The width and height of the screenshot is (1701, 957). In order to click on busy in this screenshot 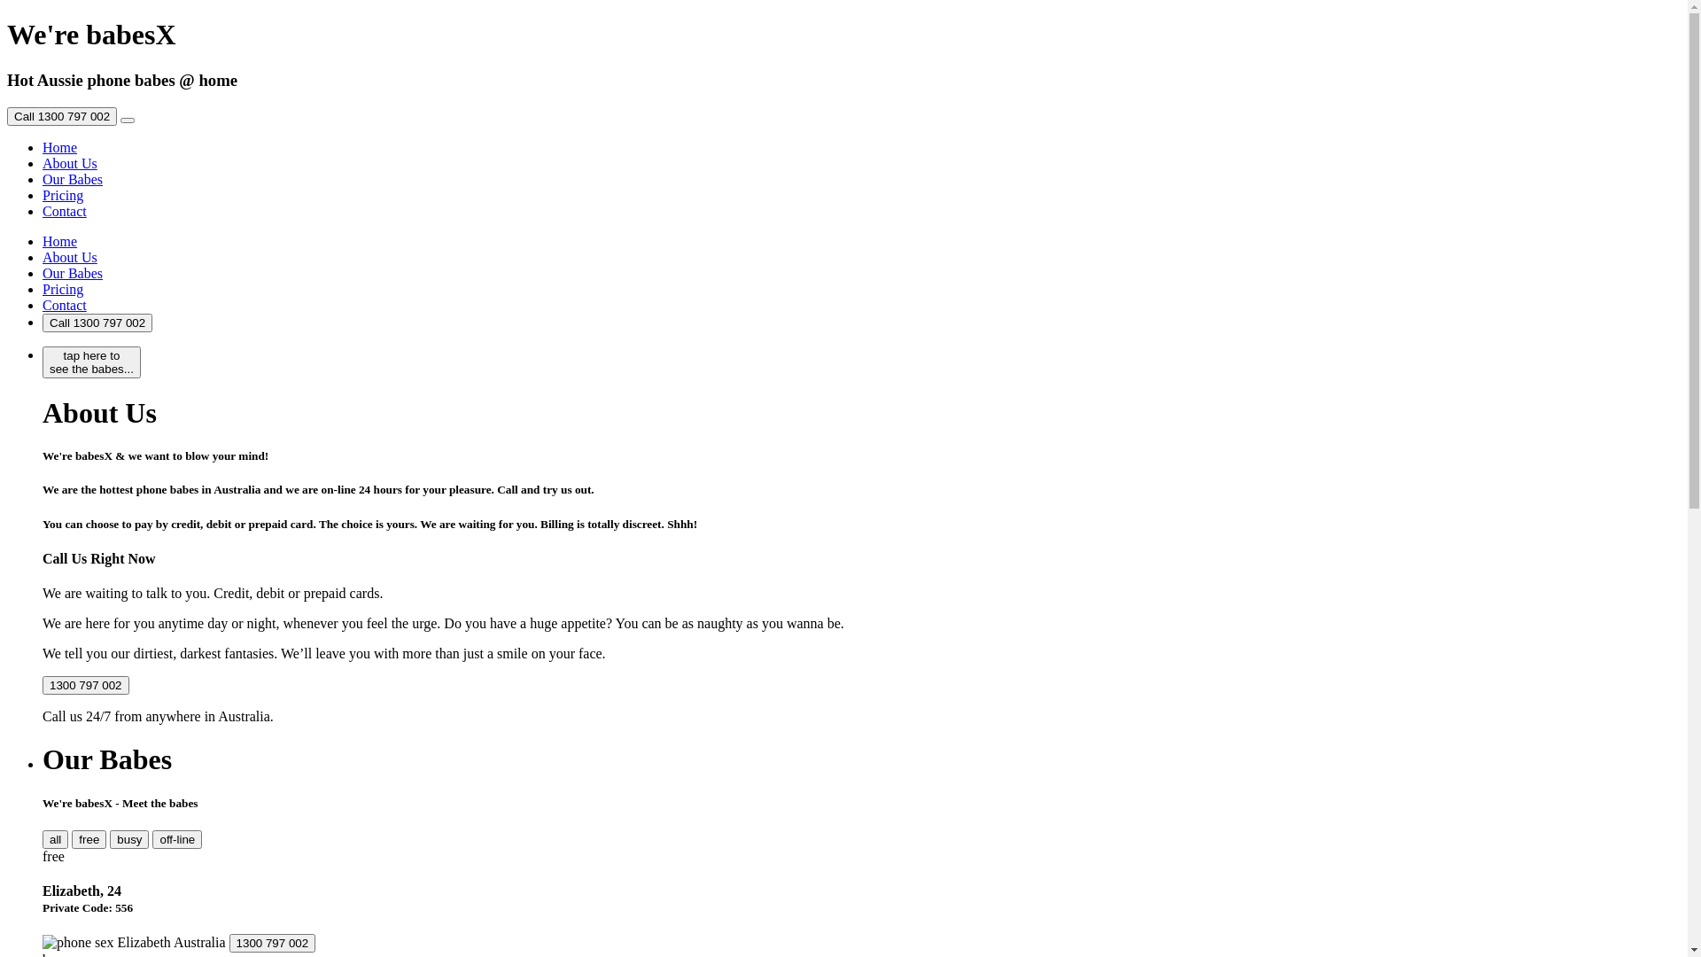, I will do `click(129, 840)`.